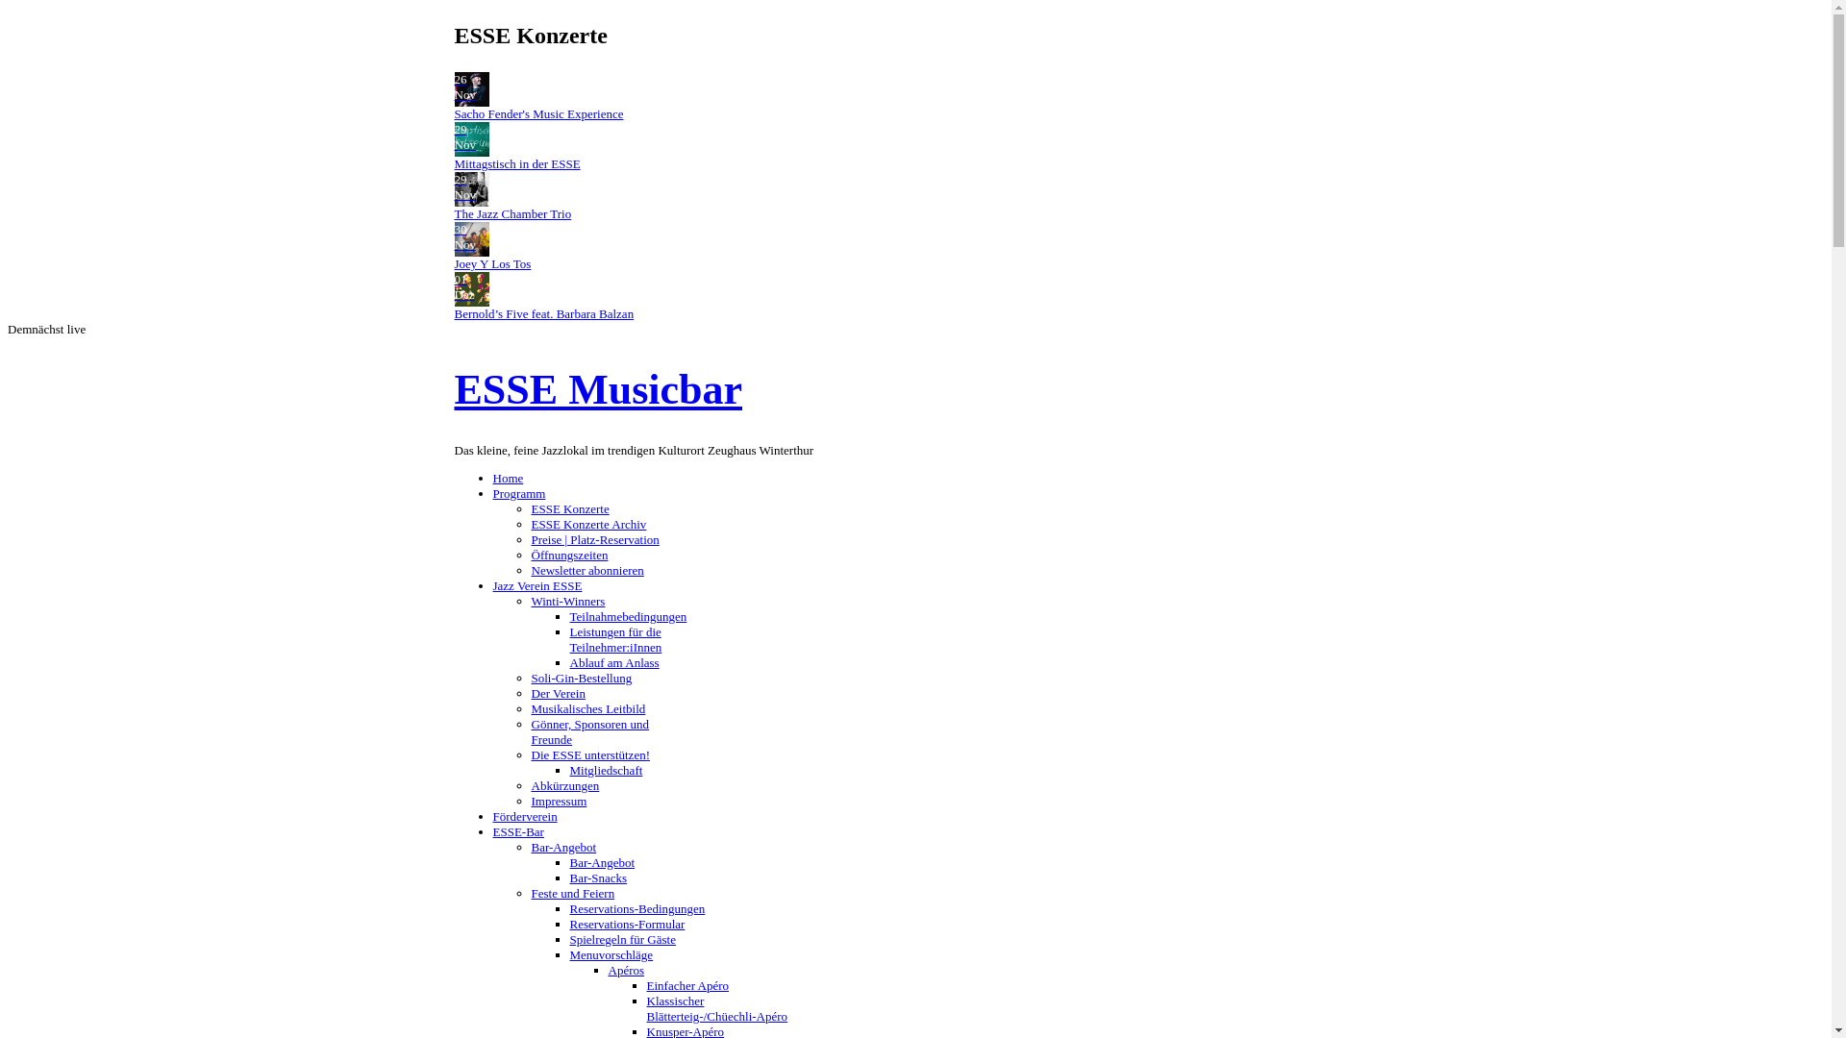  Describe the element at coordinates (628, 617) in the screenshot. I see `Teilnahmebedingungen` at that location.